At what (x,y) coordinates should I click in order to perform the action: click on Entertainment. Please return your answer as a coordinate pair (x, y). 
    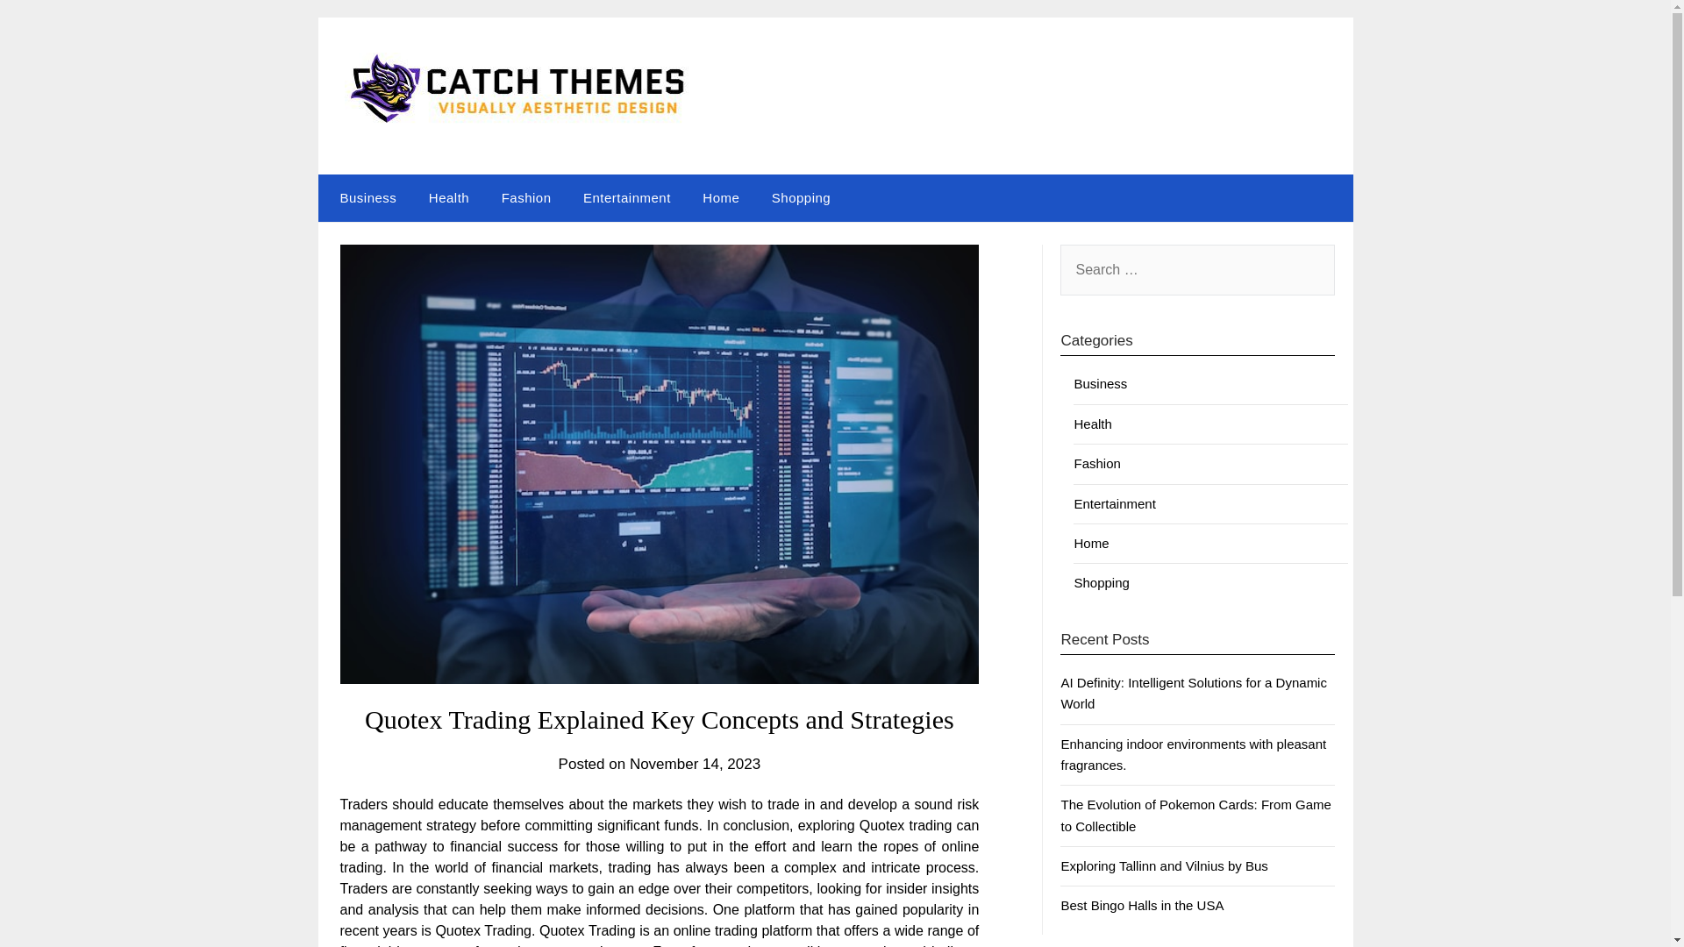
    Looking at the image, I should click on (626, 197).